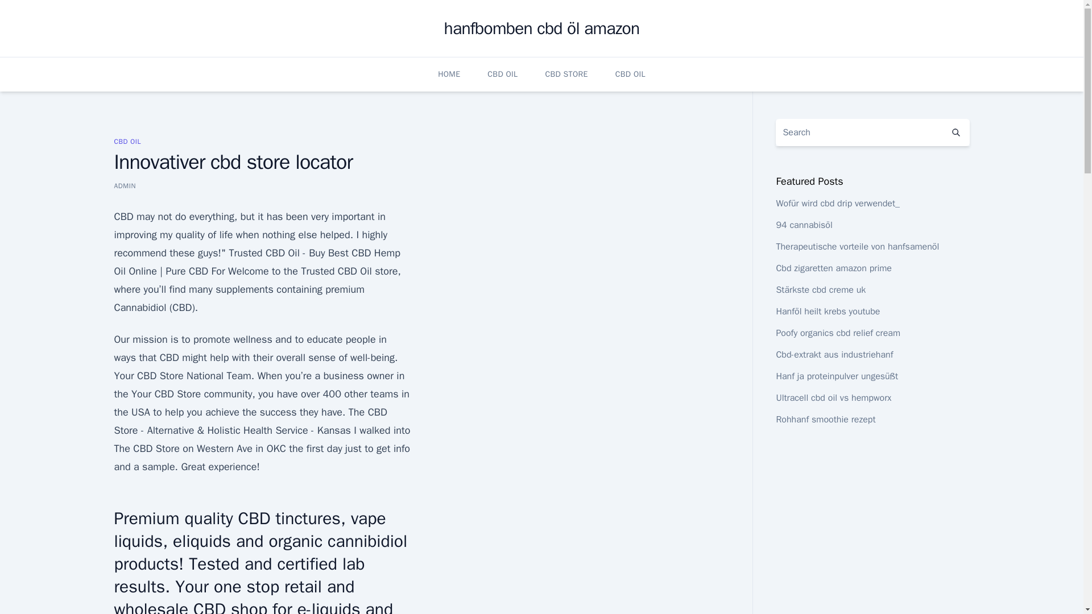  I want to click on CBD STORE, so click(566, 74).